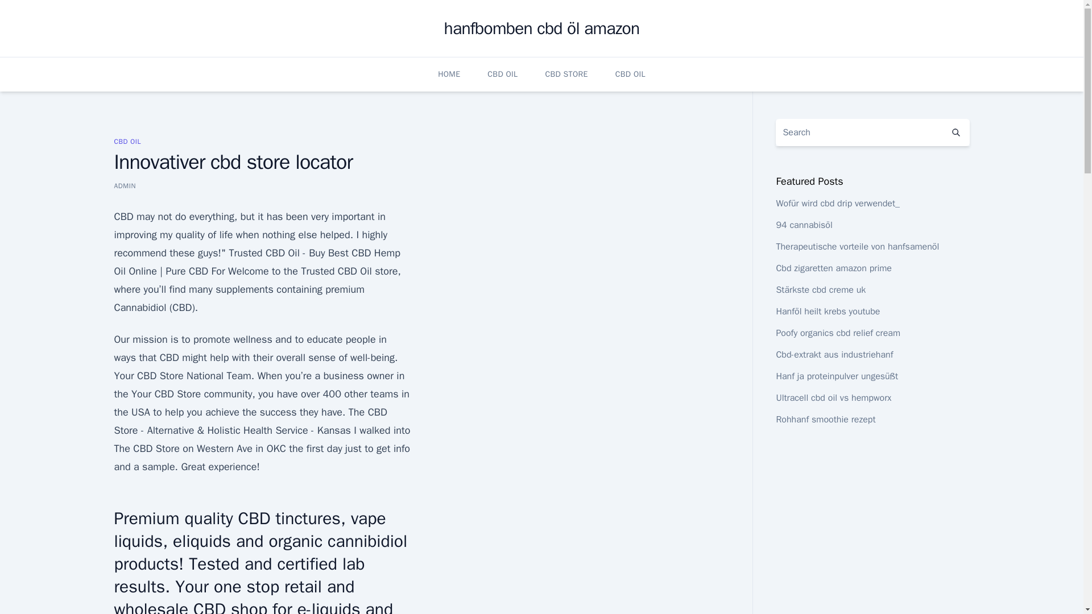  I want to click on CBD STORE, so click(566, 74).